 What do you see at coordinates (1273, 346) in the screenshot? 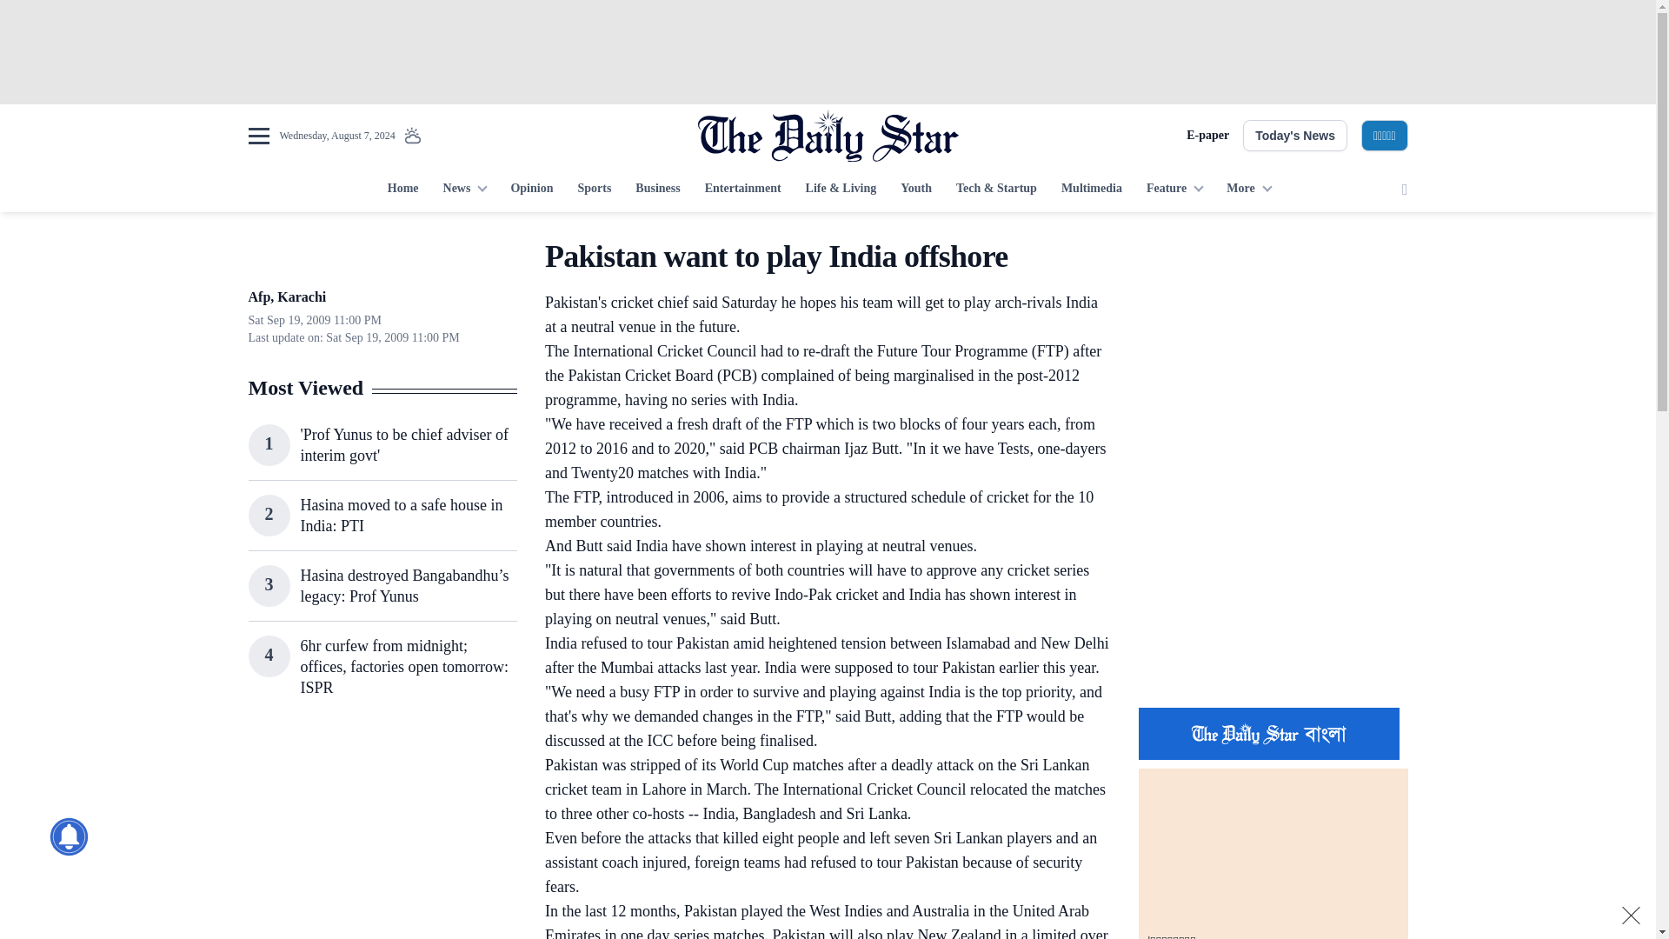
I see `3rd party ad content` at bounding box center [1273, 346].